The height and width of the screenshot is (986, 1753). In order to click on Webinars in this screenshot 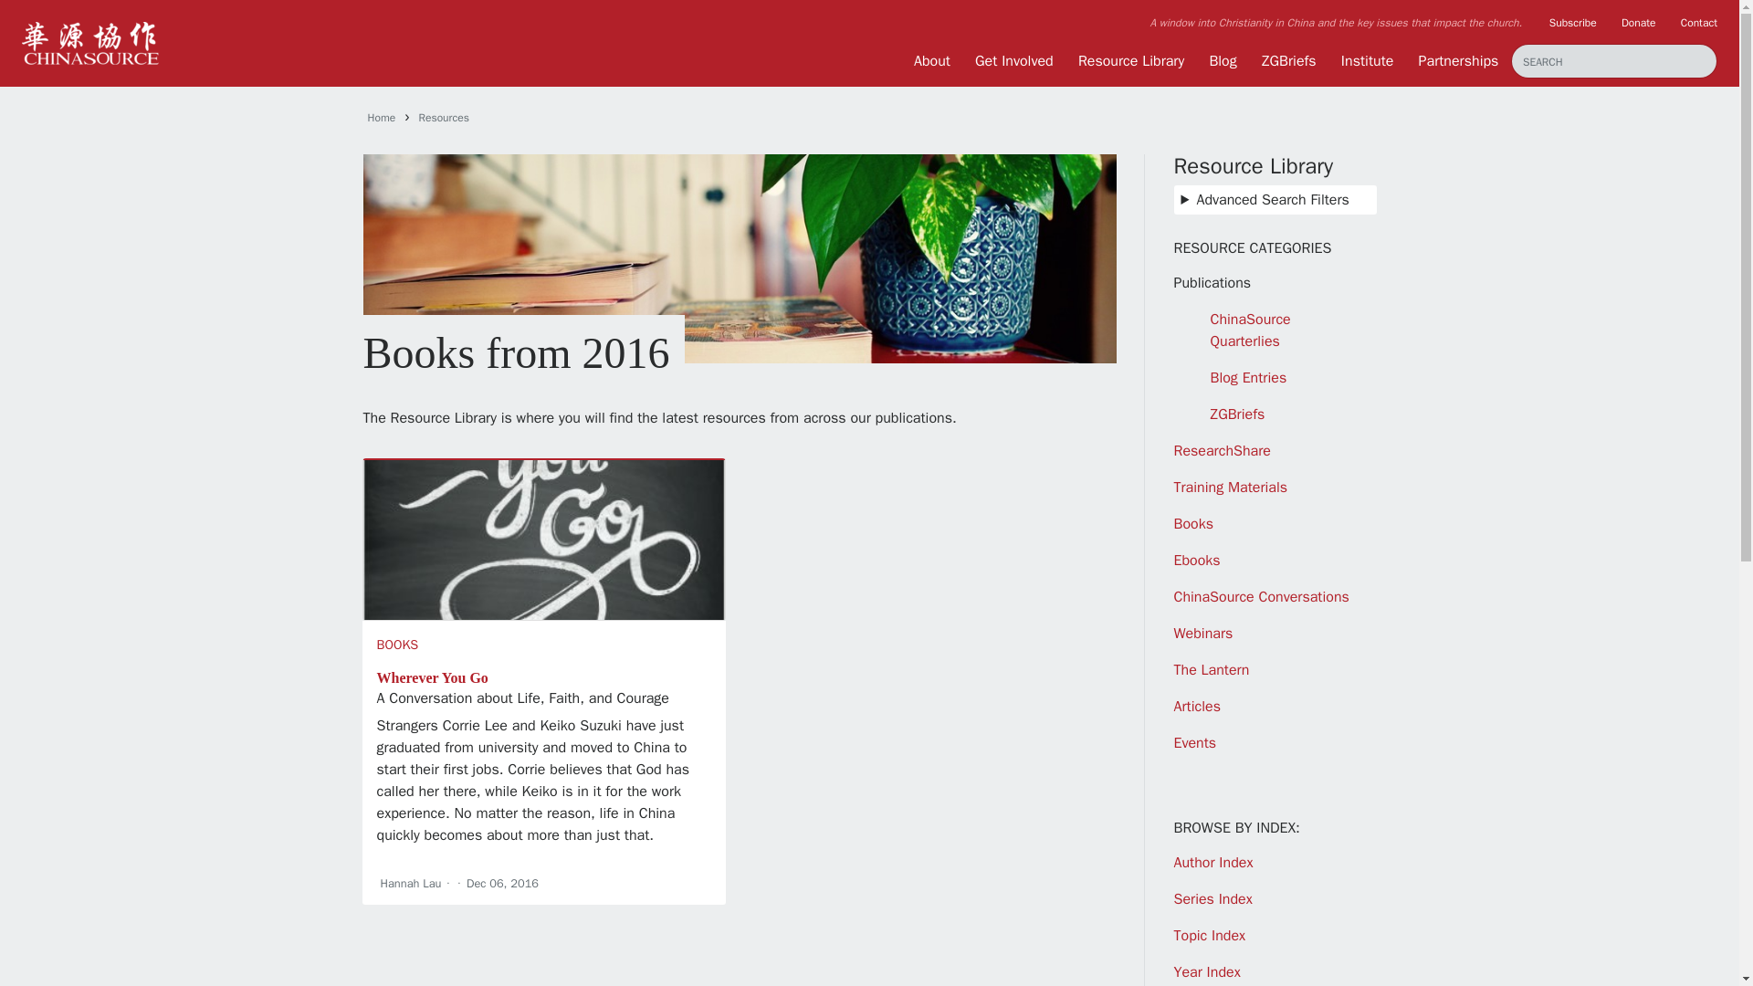, I will do `click(1203, 634)`.